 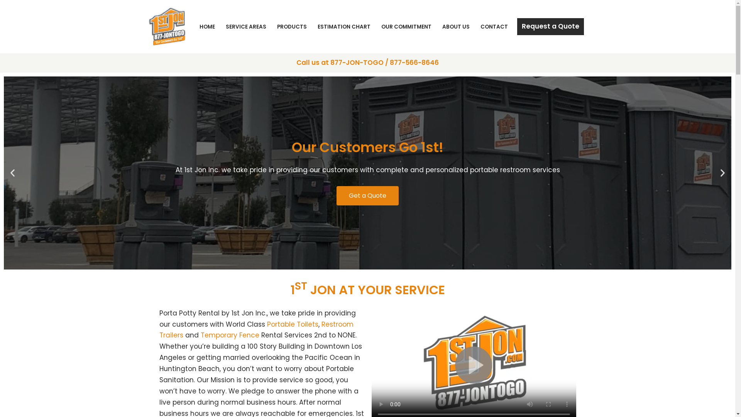 I want to click on Portable Toilets, so click(x=293, y=324).